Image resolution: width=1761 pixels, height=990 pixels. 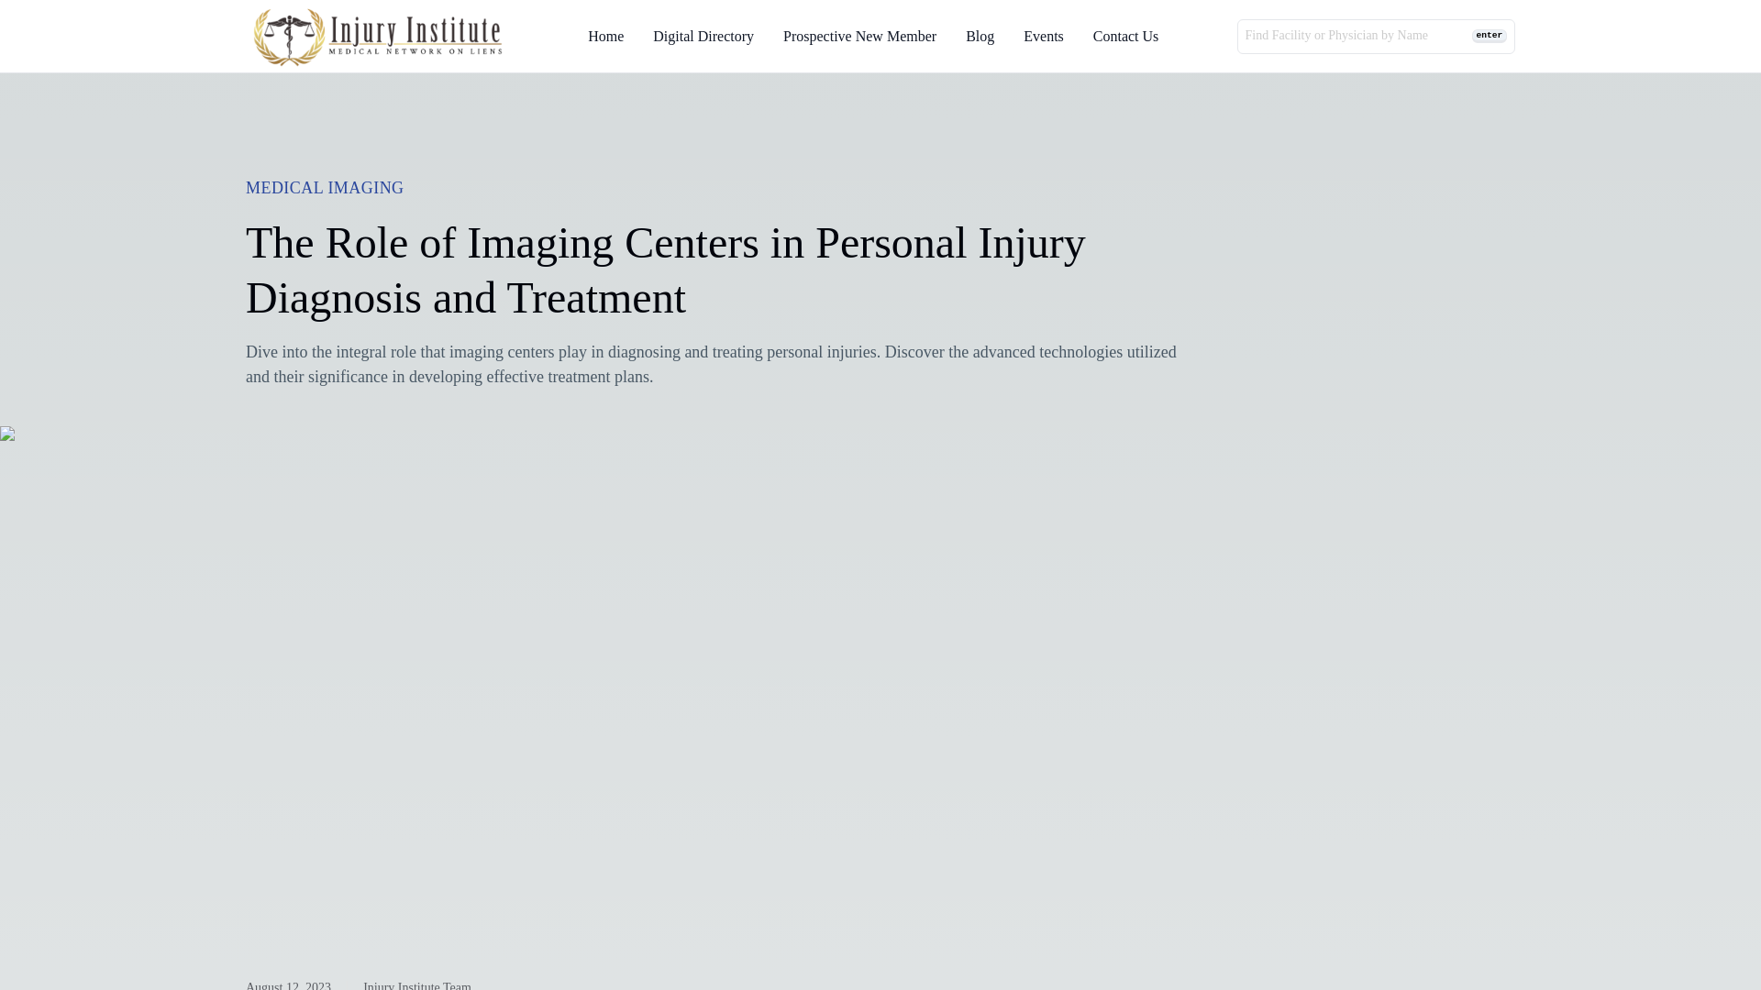 What do you see at coordinates (1043, 37) in the screenshot?
I see `Events` at bounding box center [1043, 37].